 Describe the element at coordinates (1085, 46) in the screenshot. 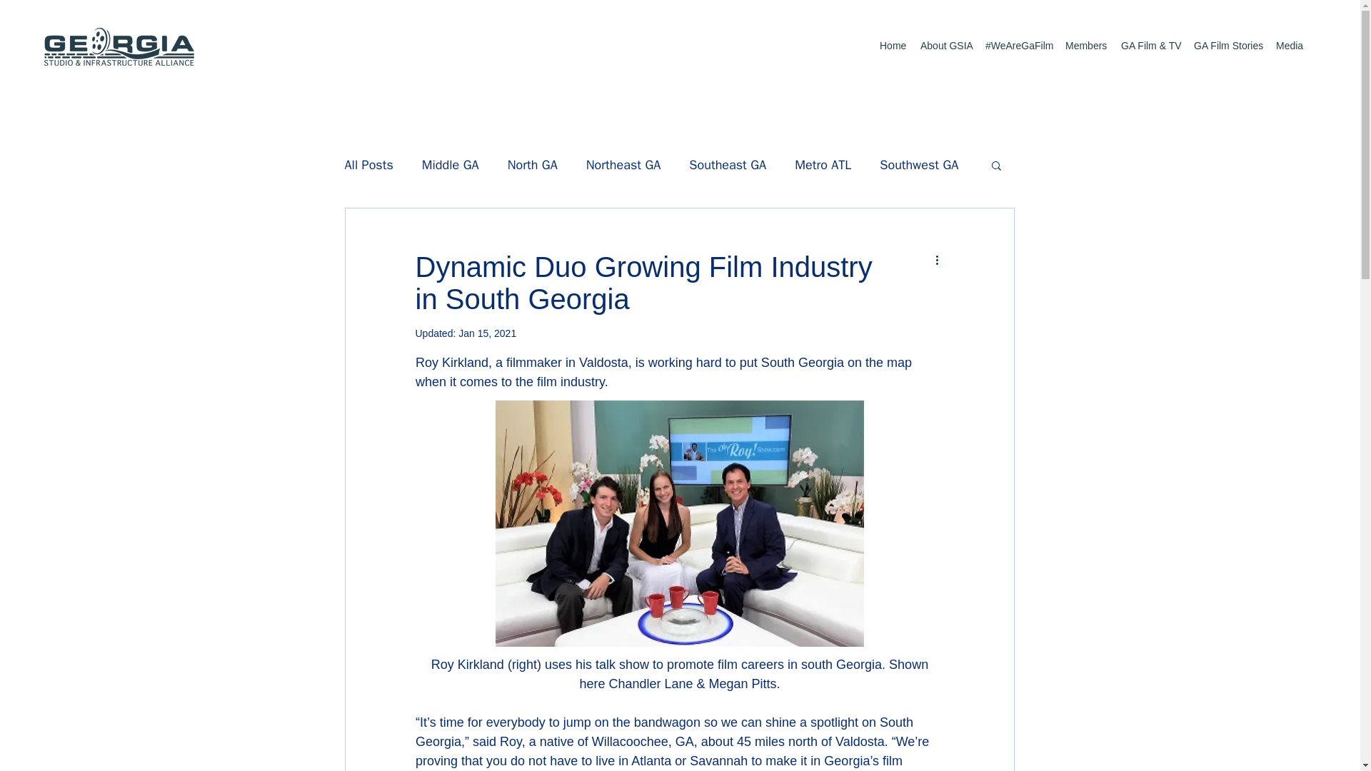

I see `Members` at that location.